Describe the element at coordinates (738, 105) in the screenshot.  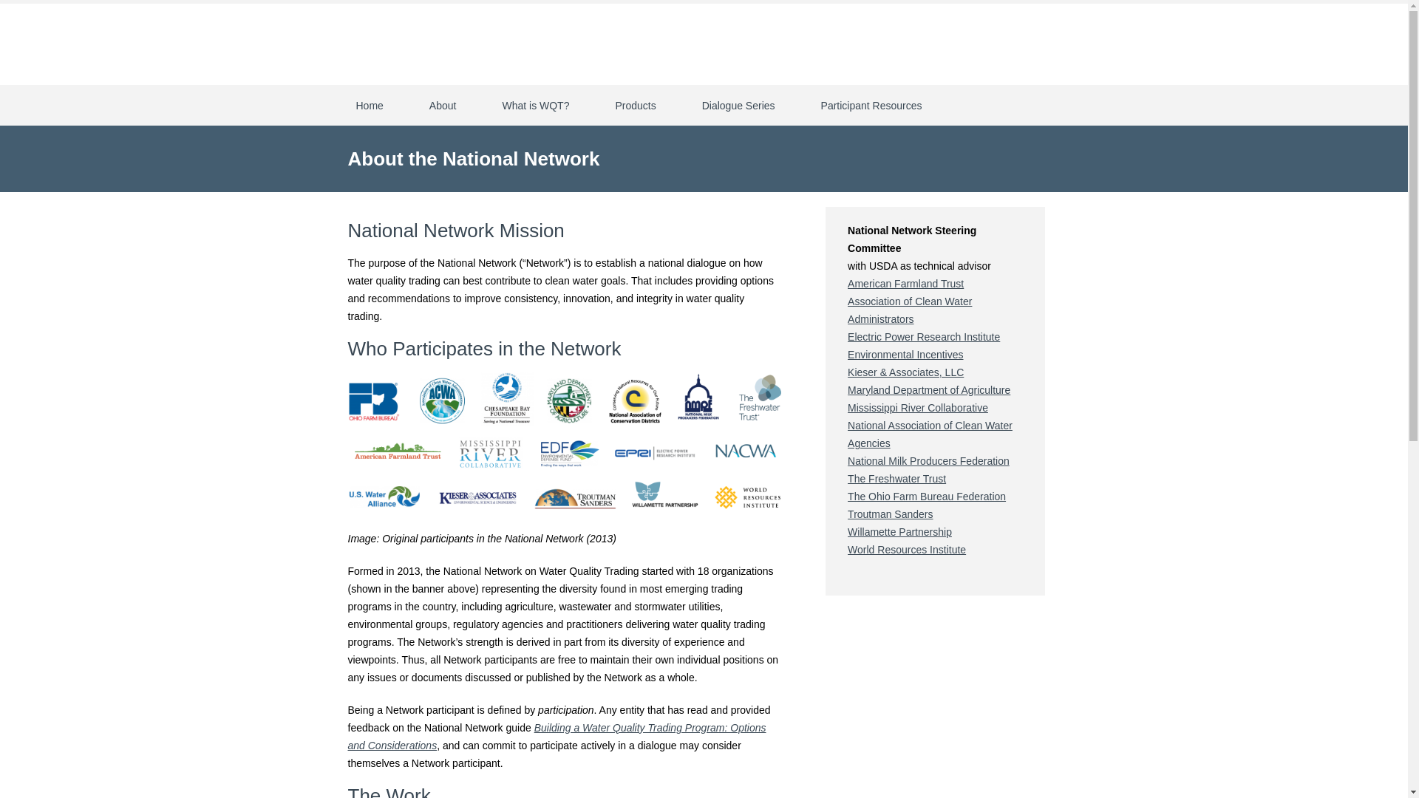
I see `Dialogue Series` at that location.